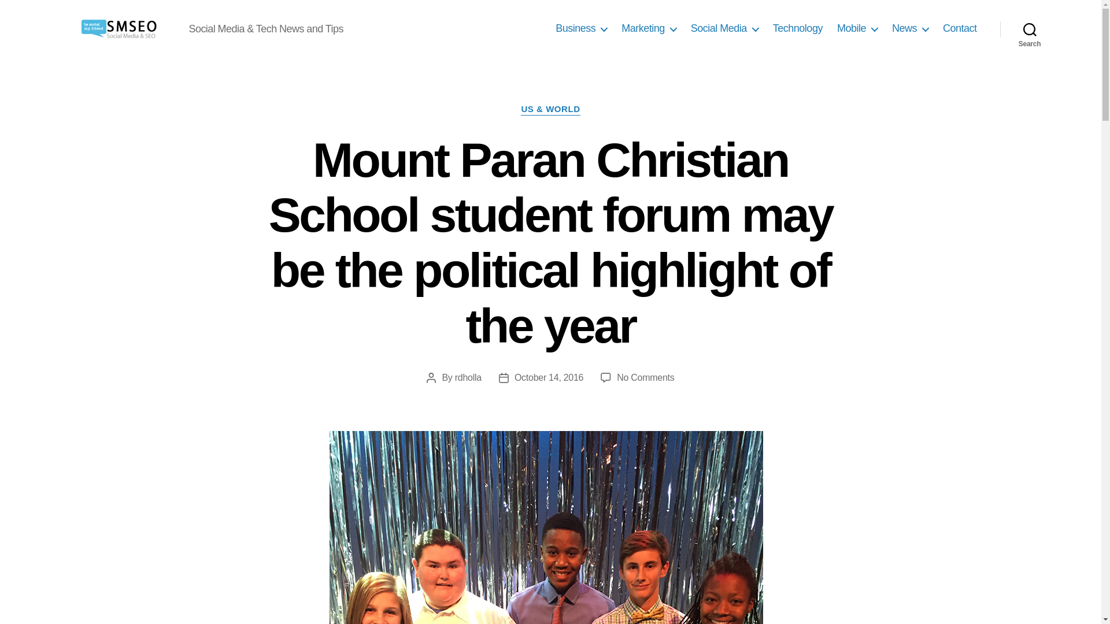 The height and width of the screenshot is (624, 1110). What do you see at coordinates (1030, 29) in the screenshot?
I see `Search` at bounding box center [1030, 29].